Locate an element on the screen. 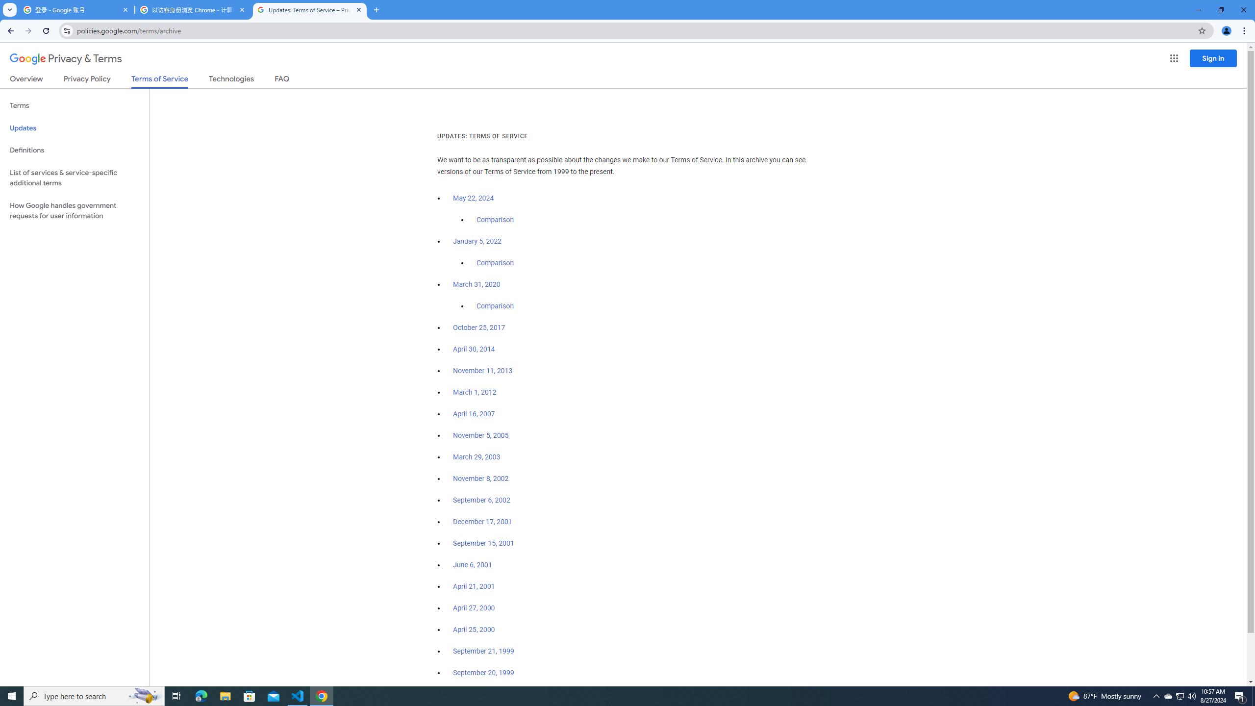 The width and height of the screenshot is (1255, 706). Comparison is located at coordinates (495, 306).